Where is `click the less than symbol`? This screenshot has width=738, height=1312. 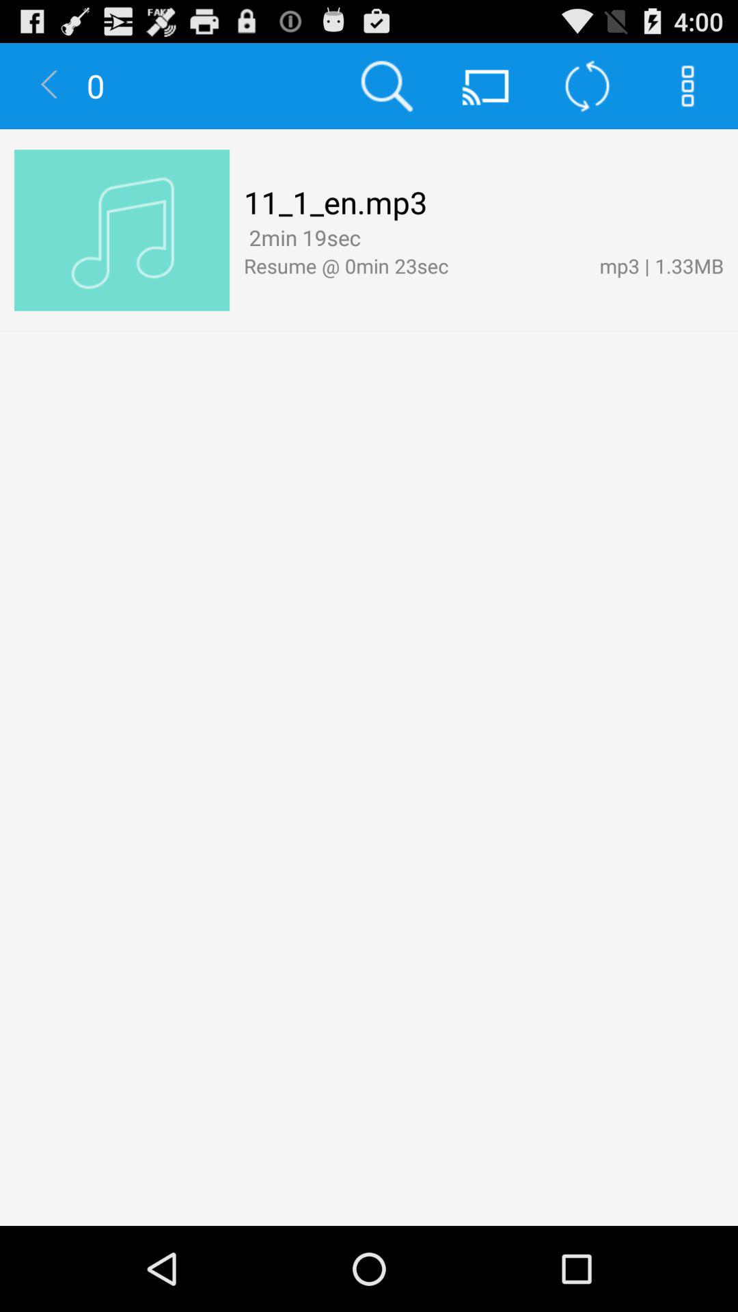 click the less than symbol is located at coordinates (51, 86).